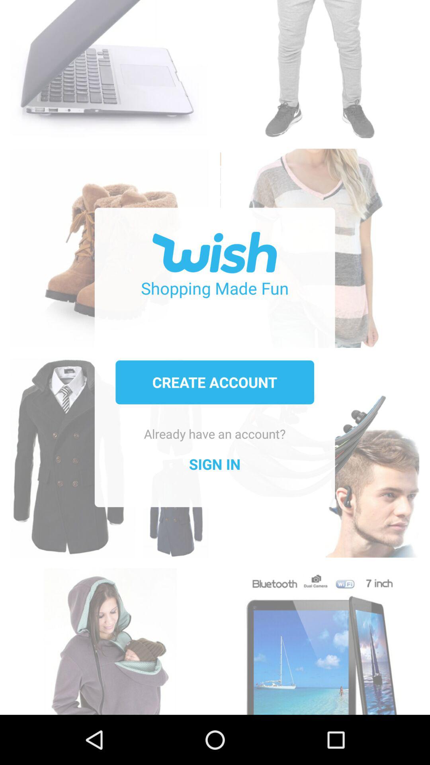 The image size is (430, 765). Describe the element at coordinates (215, 382) in the screenshot. I see `open create account` at that location.